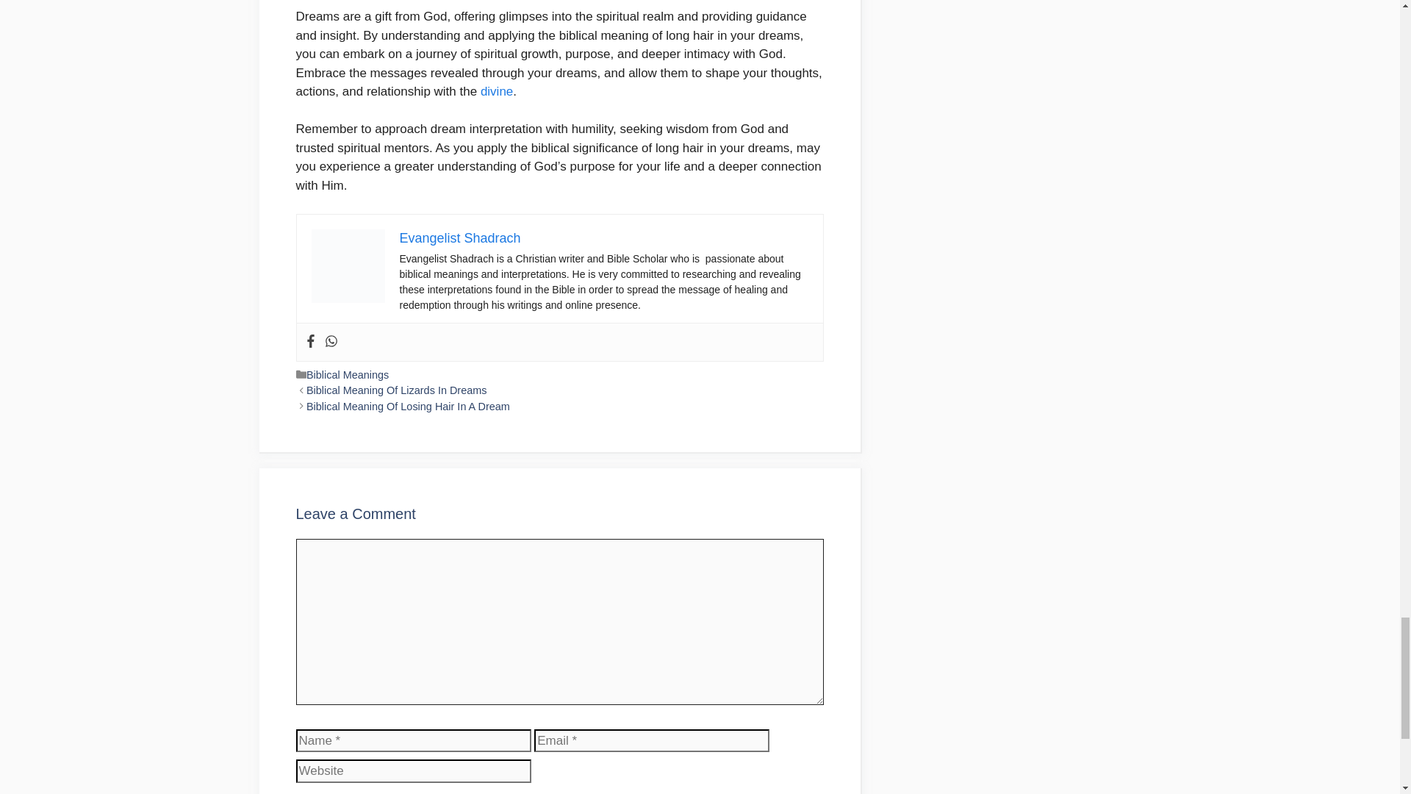  What do you see at coordinates (396, 390) in the screenshot?
I see `Biblical Meaning Of Lizards In Dreams` at bounding box center [396, 390].